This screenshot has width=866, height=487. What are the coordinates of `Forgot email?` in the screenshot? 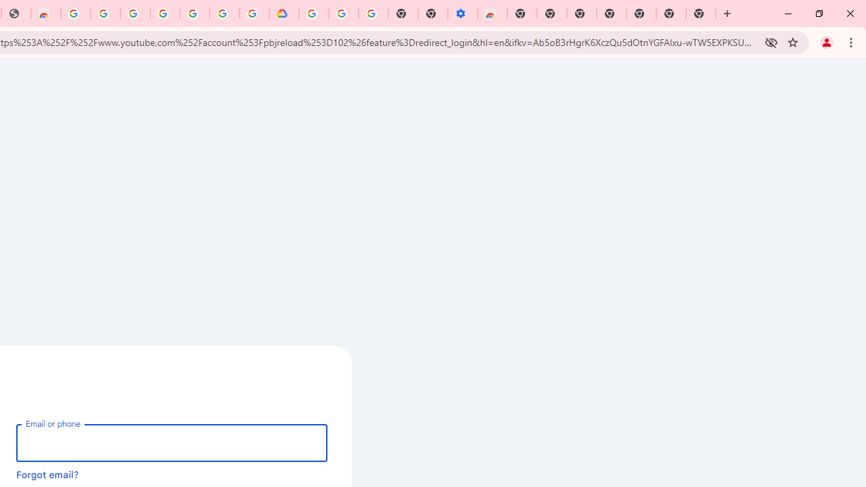 It's located at (47, 474).